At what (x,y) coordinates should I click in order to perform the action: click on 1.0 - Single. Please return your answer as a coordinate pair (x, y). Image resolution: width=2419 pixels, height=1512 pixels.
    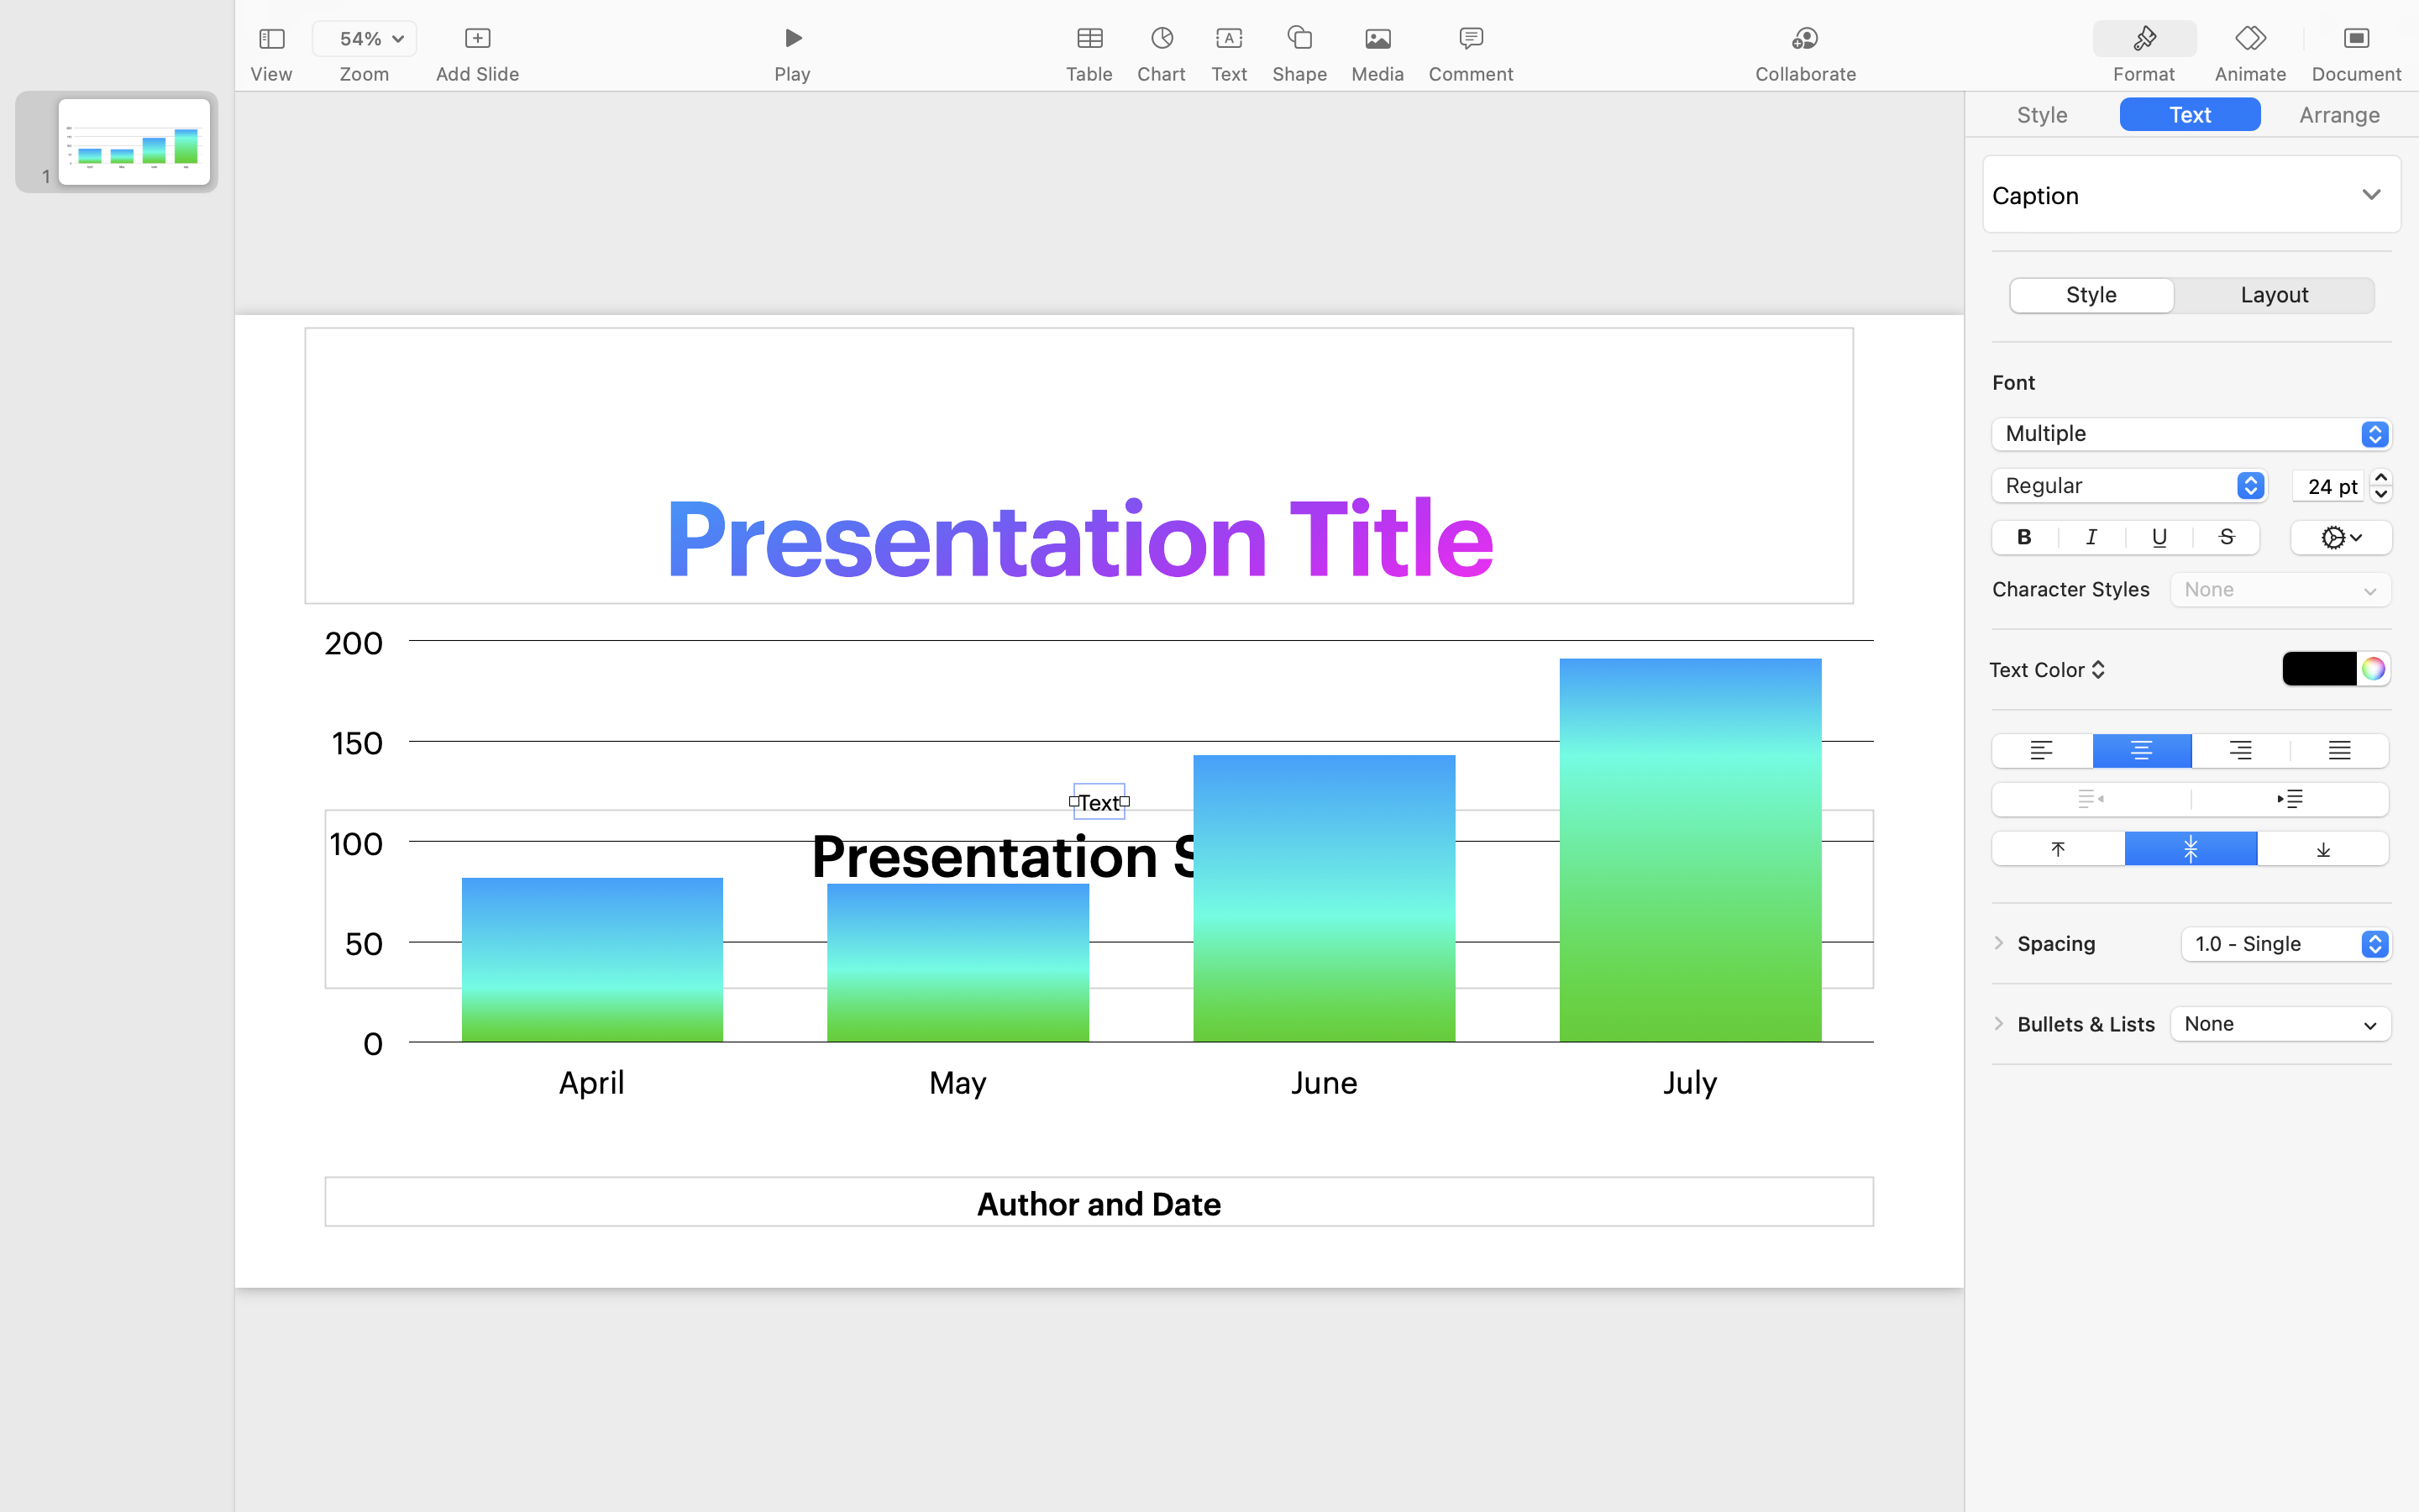
    Looking at the image, I should click on (2288, 947).